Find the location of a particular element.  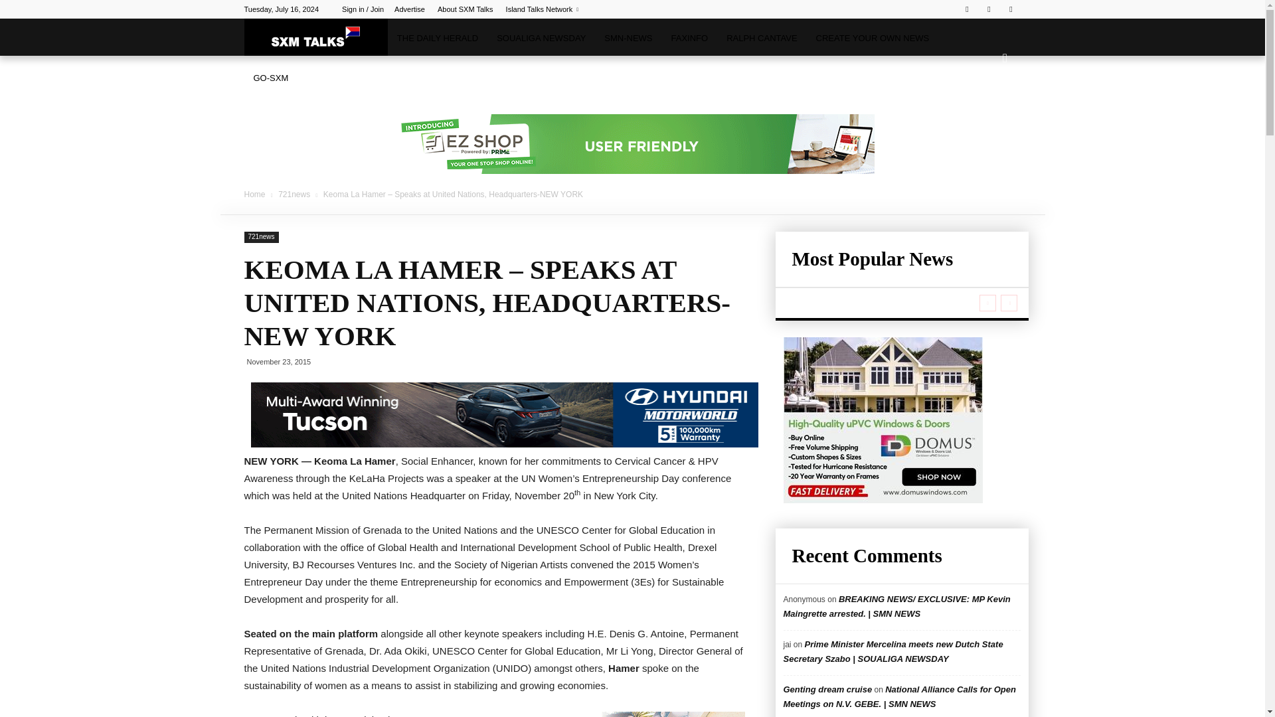

Island Talks Network is located at coordinates (542, 9).